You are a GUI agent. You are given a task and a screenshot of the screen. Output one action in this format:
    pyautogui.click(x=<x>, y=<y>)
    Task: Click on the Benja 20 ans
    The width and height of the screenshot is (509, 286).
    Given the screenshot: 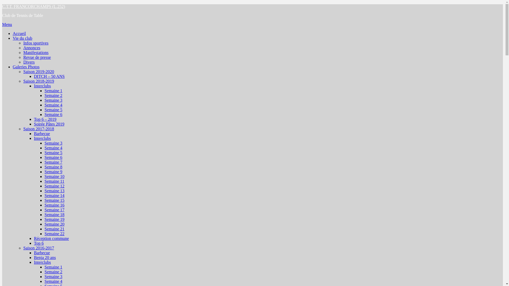 What is the action you would take?
    pyautogui.click(x=45, y=257)
    